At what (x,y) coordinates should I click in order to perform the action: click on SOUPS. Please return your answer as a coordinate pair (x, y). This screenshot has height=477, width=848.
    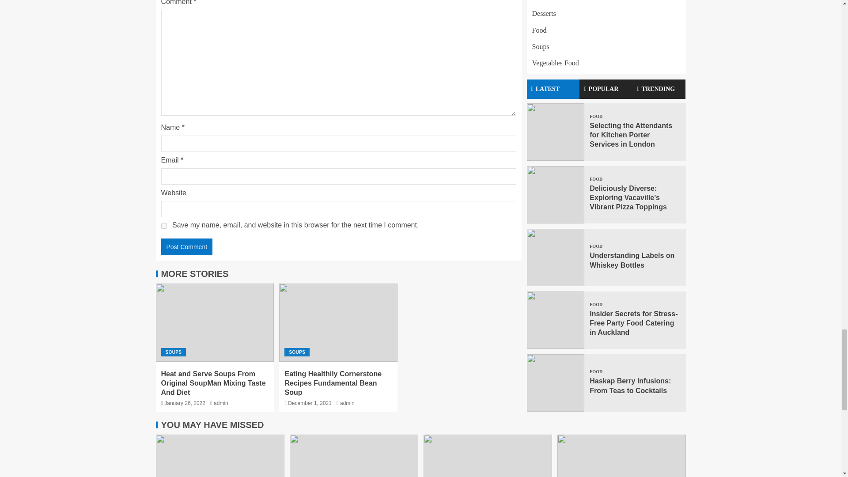
    Looking at the image, I should click on (297, 352).